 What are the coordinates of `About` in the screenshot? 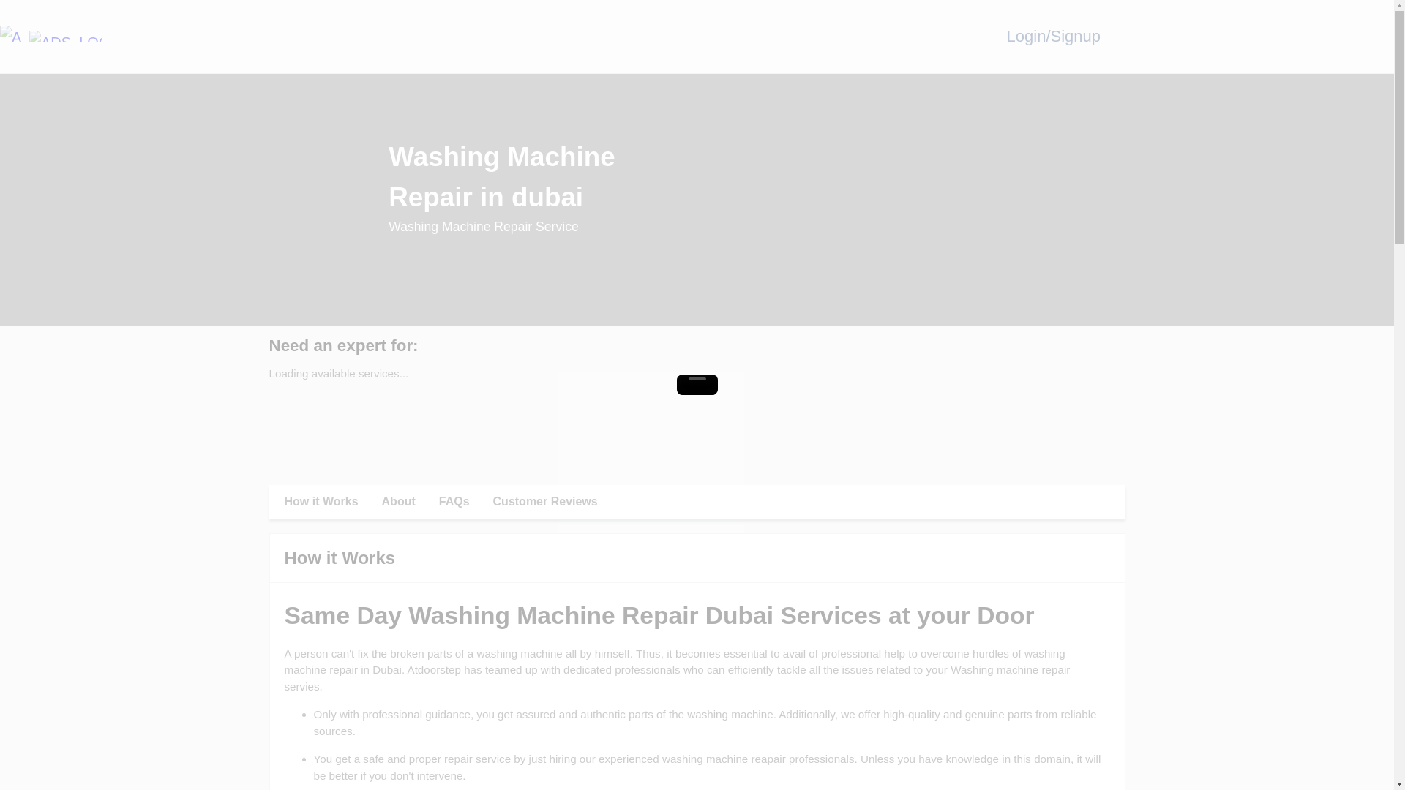 It's located at (398, 502).